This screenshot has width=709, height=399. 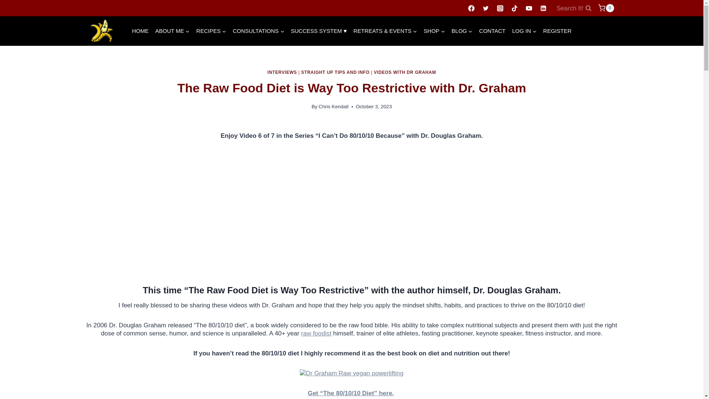 What do you see at coordinates (574, 8) in the screenshot?
I see `Search It!` at bounding box center [574, 8].